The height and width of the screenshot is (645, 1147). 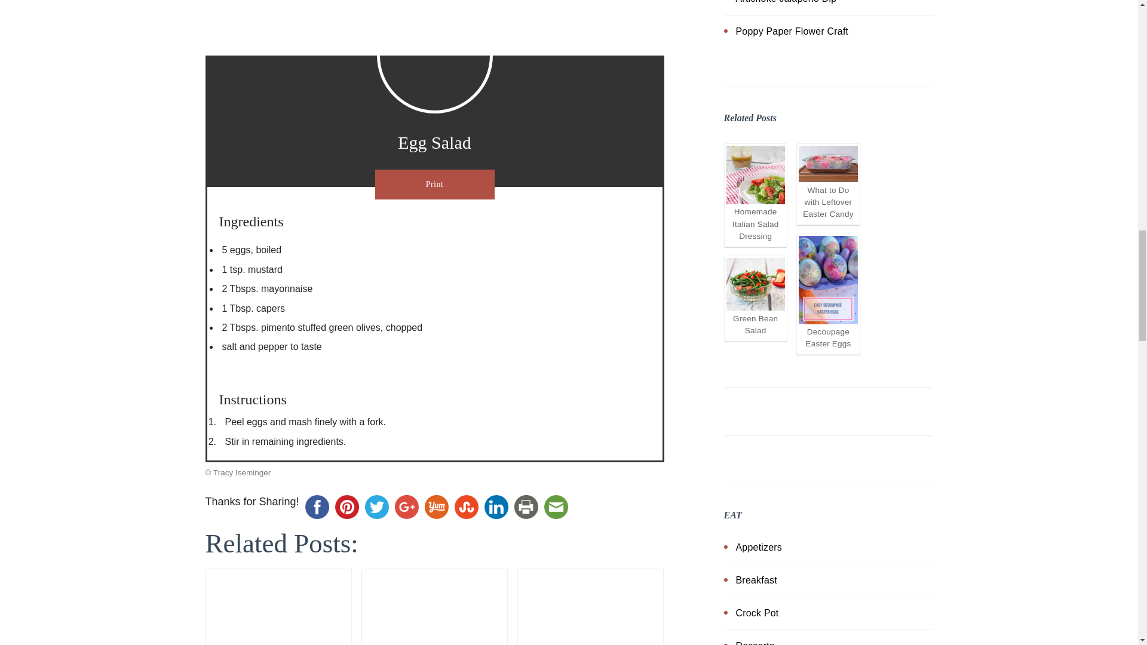 I want to click on Crafting with Plastic Easter Eggs, so click(x=434, y=608).